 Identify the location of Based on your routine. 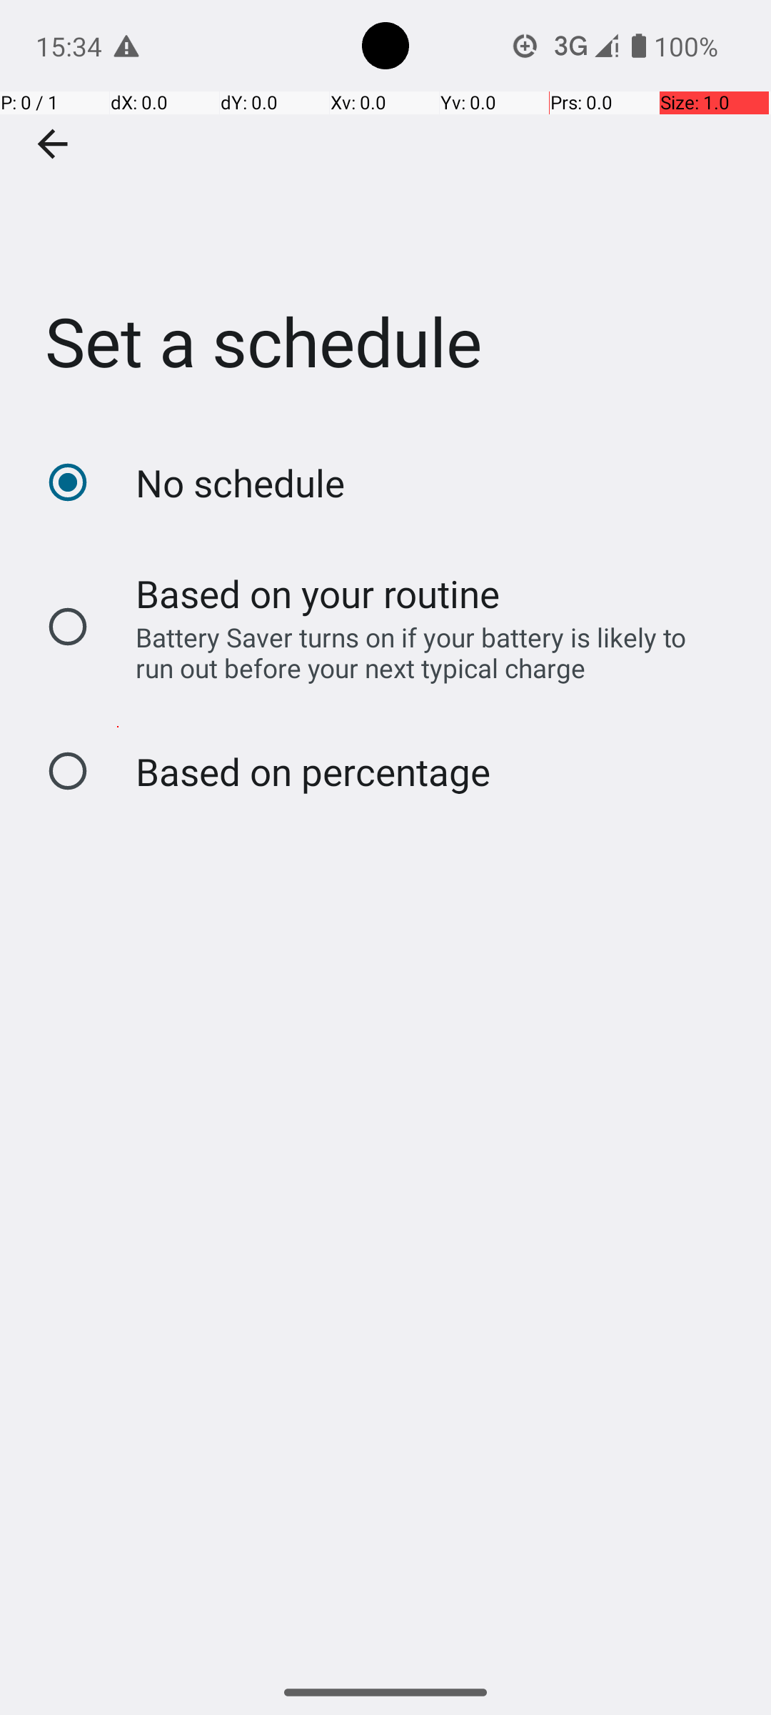
(318, 593).